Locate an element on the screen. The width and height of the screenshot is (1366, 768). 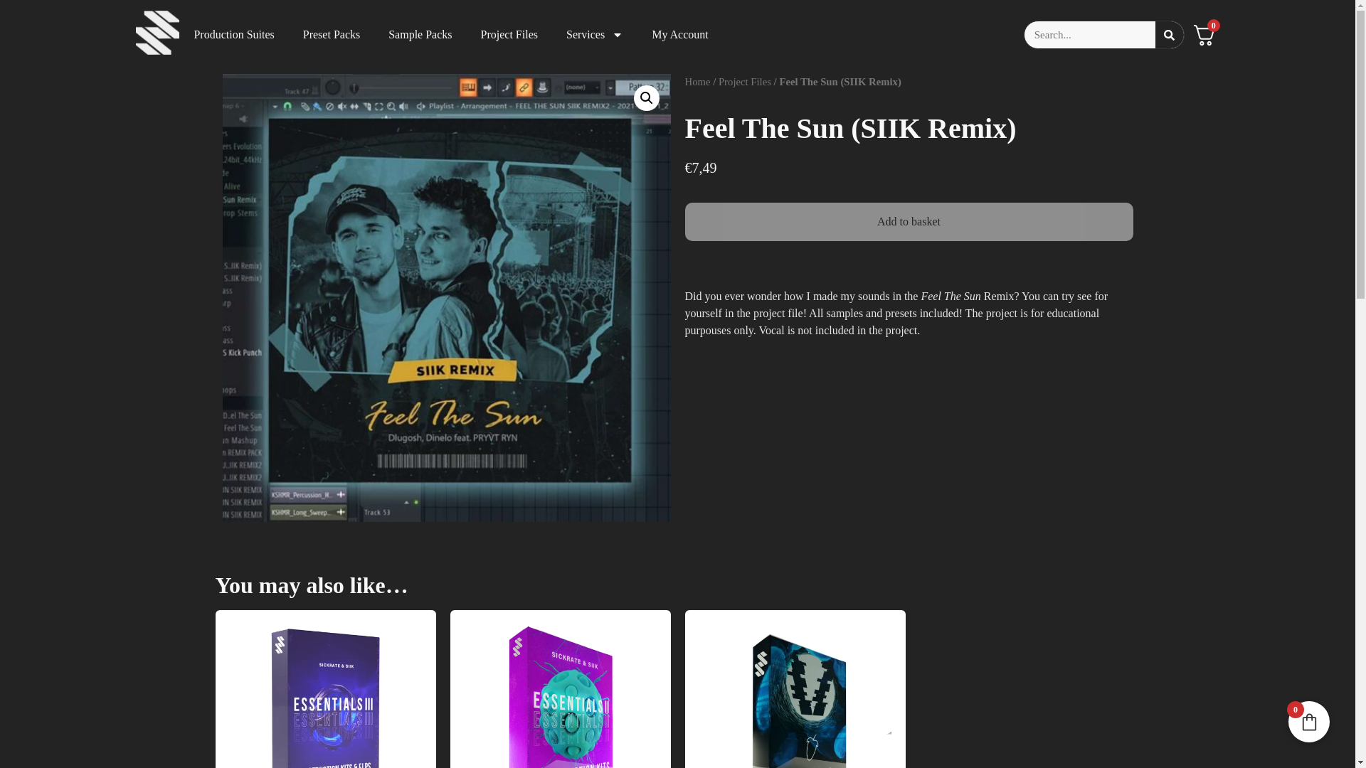
Project Files is located at coordinates (744, 81).